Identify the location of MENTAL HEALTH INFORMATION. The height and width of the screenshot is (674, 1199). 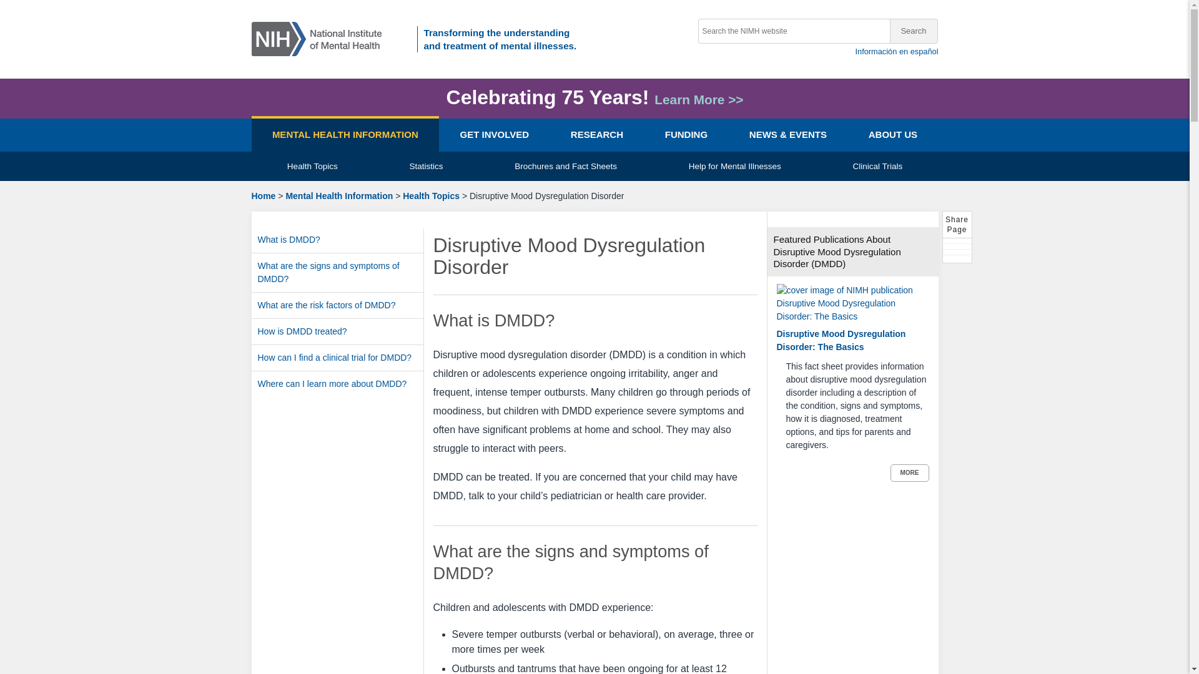
(345, 135).